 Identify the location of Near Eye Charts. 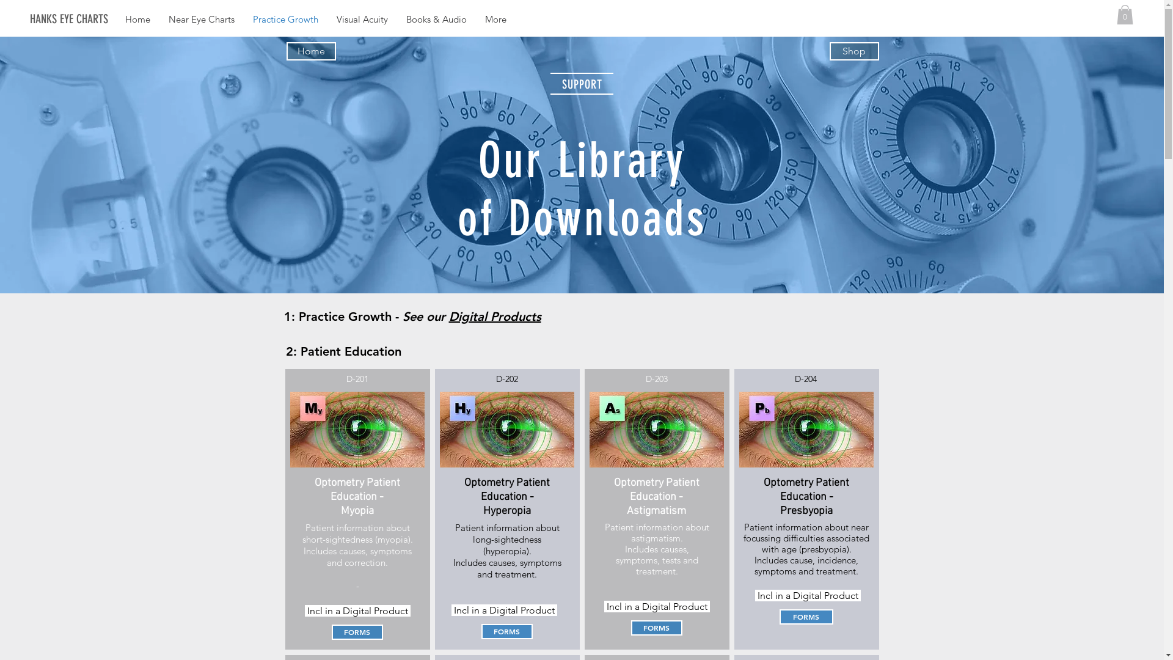
(202, 20).